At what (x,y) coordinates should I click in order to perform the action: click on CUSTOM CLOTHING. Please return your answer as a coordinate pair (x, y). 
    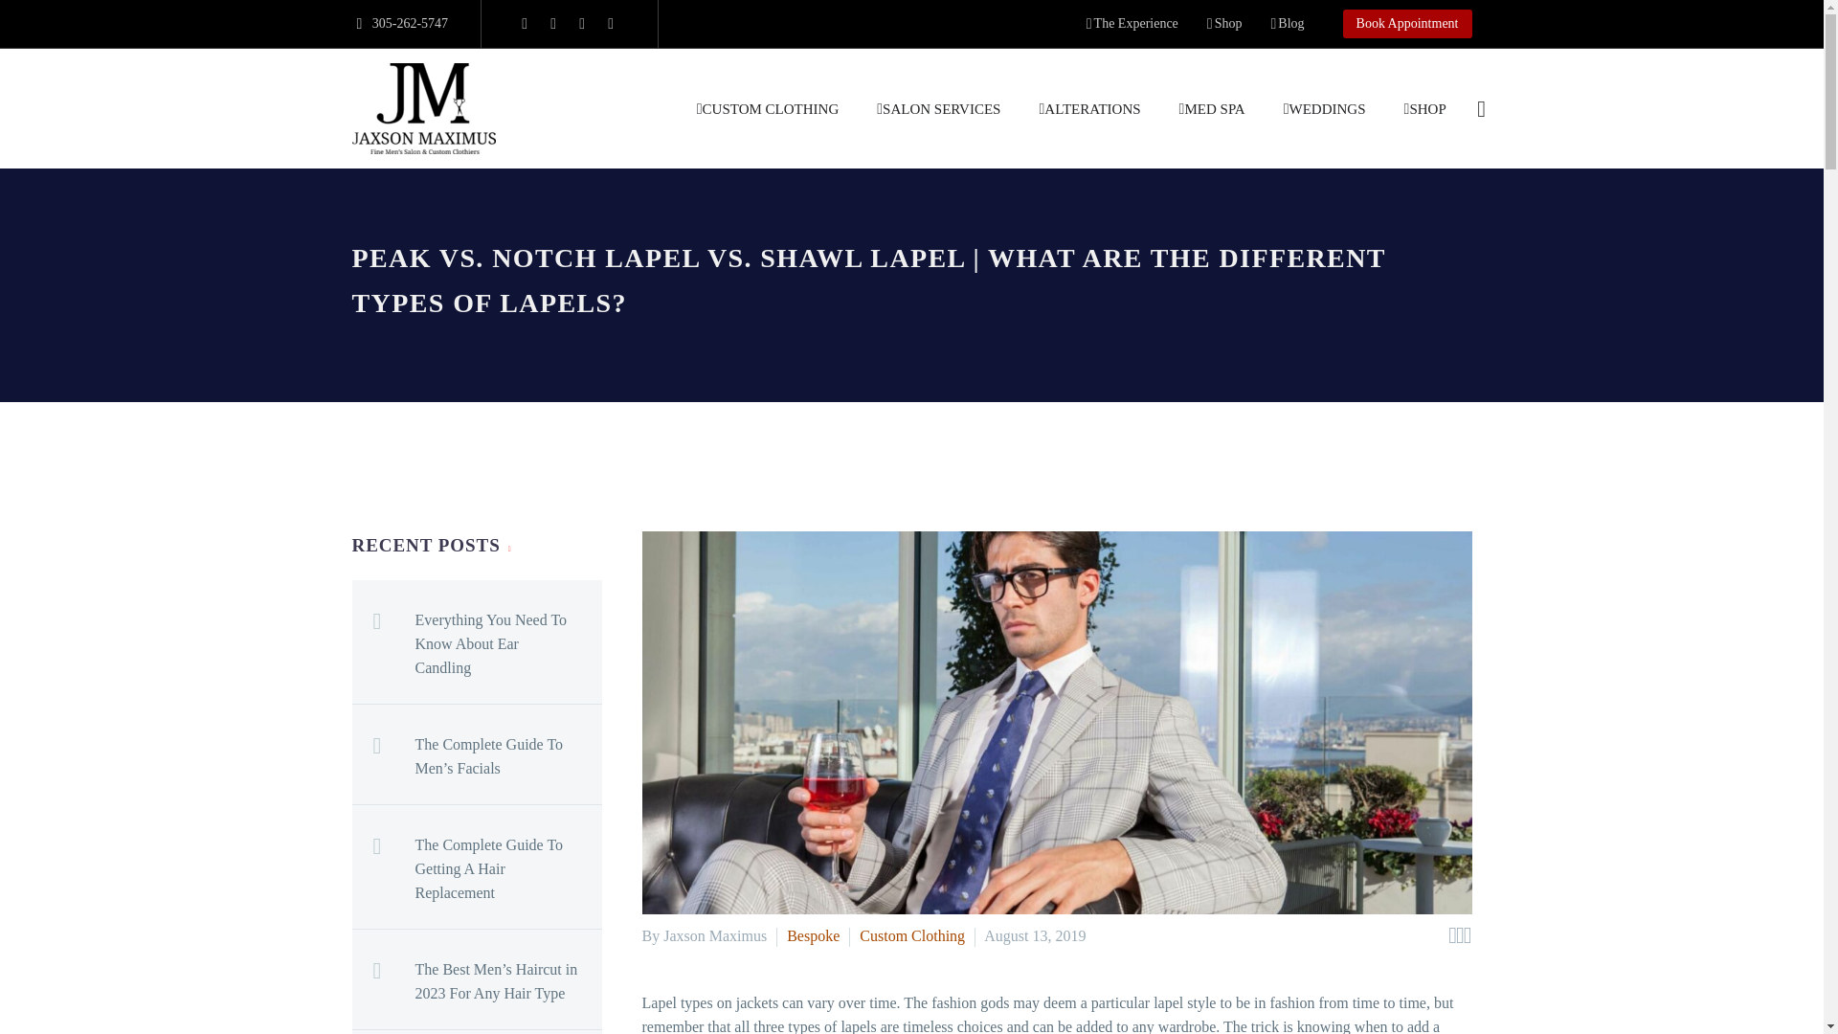
    Looking at the image, I should click on (768, 107).